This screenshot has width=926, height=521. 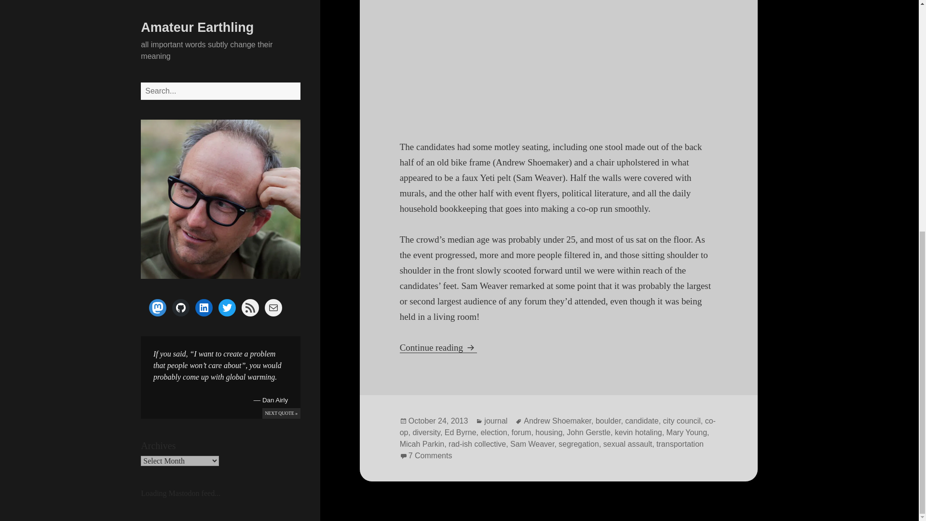 I want to click on Micah Parkin, so click(x=422, y=444).